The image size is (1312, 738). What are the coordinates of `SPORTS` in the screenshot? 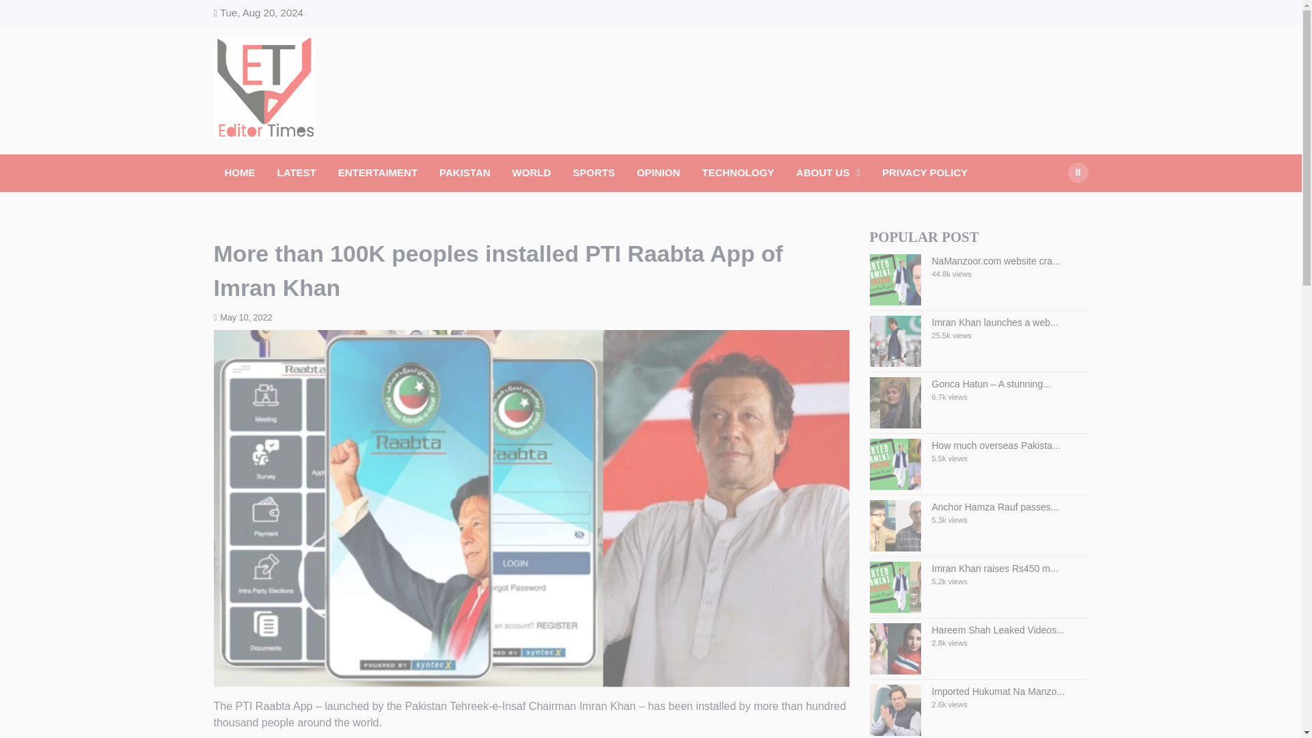 It's located at (593, 172).